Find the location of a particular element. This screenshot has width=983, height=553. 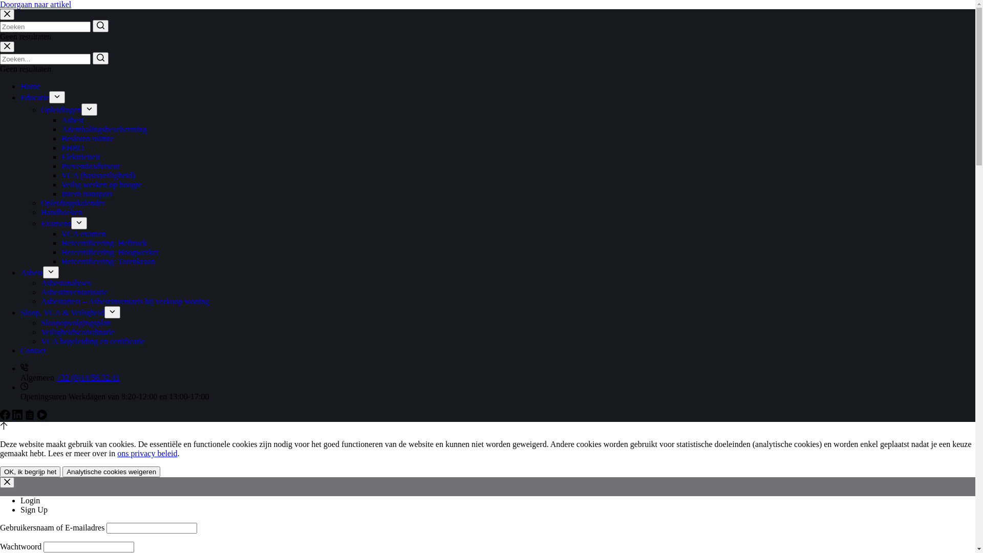

Hercertificering: Torenkraan is located at coordinates (109, 261).